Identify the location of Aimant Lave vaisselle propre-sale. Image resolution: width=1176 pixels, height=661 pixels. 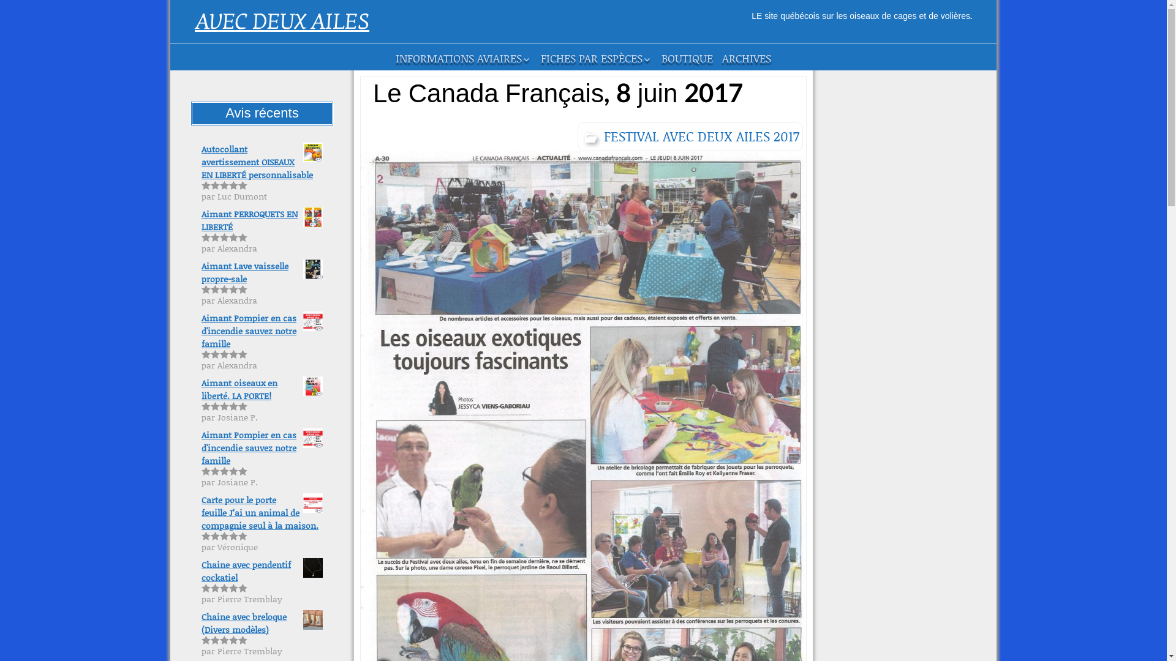
(262, 272).